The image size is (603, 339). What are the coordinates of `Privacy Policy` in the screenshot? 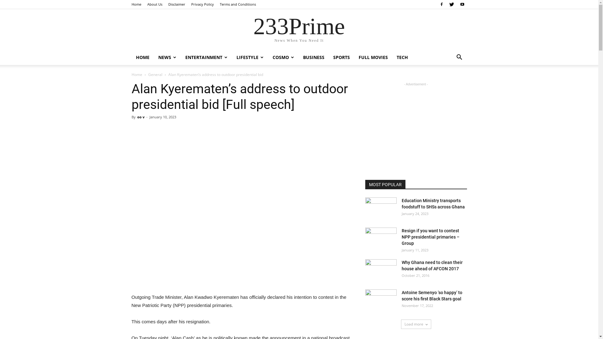 It's located at (202, 4).